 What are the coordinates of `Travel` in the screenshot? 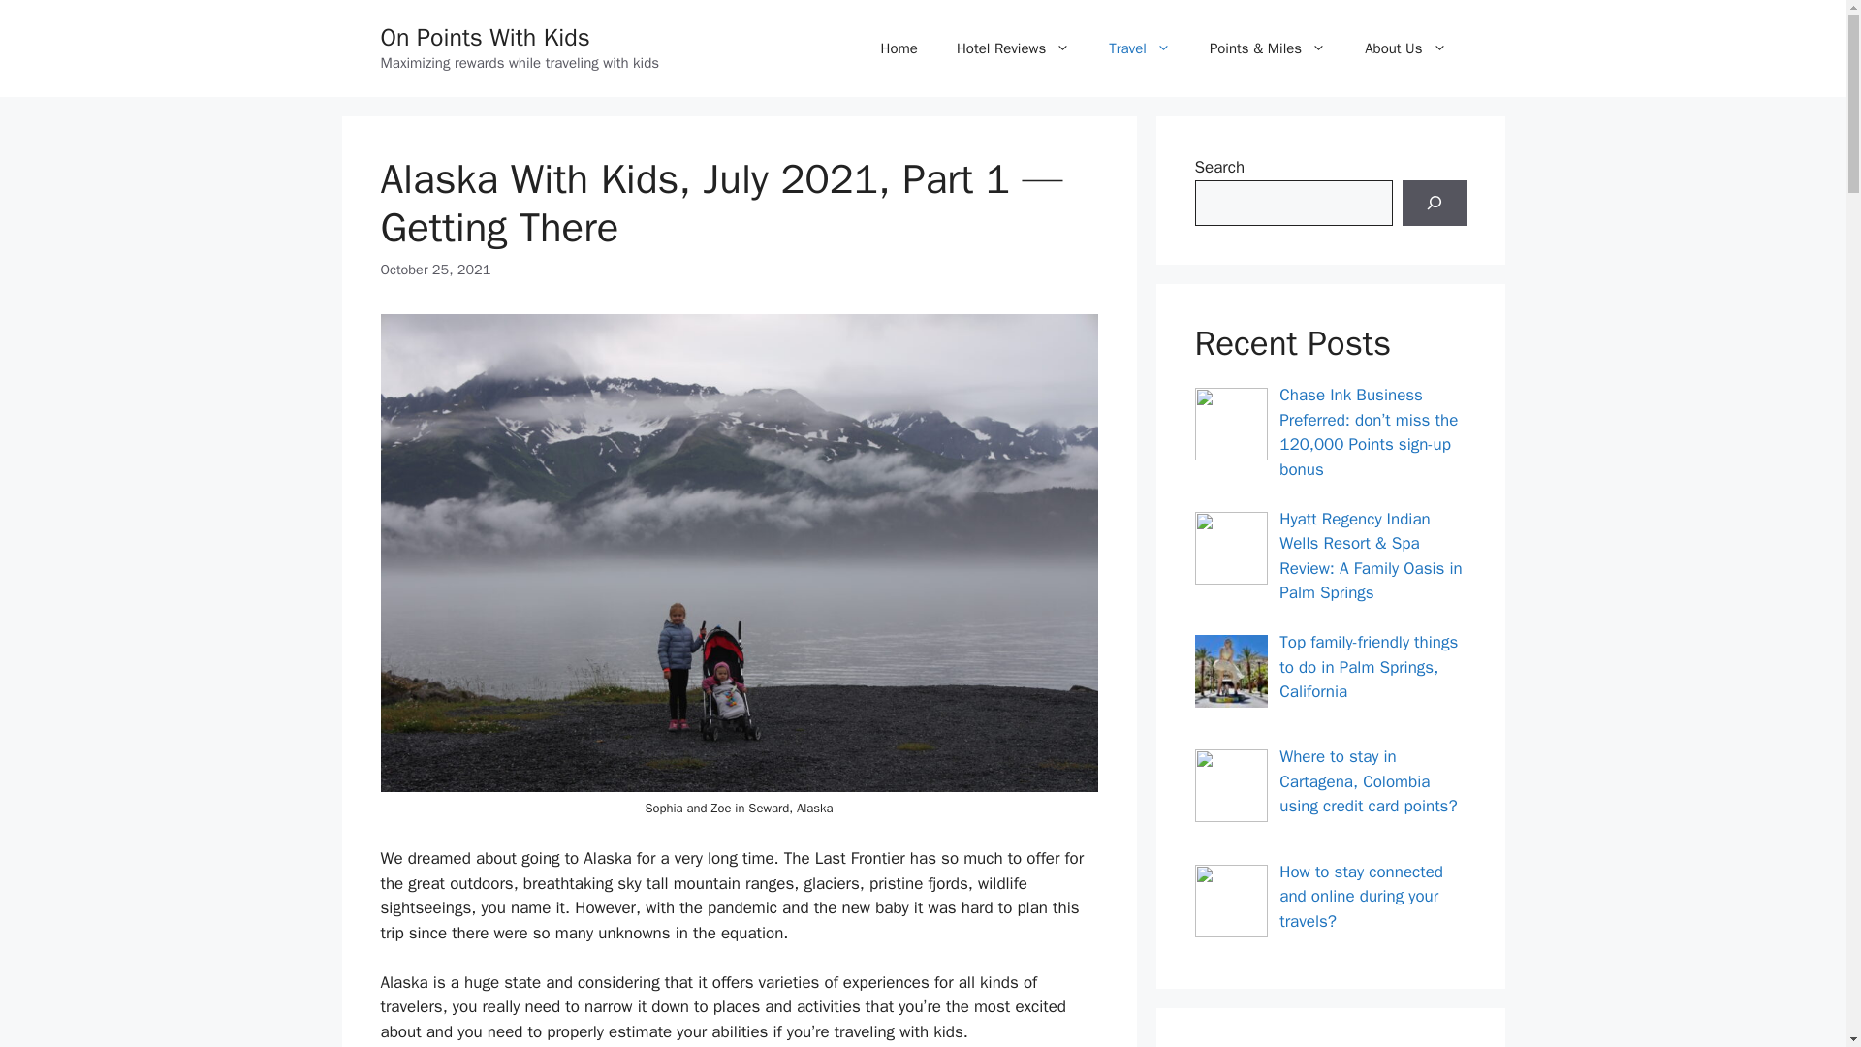 It's located at (1140, 48).